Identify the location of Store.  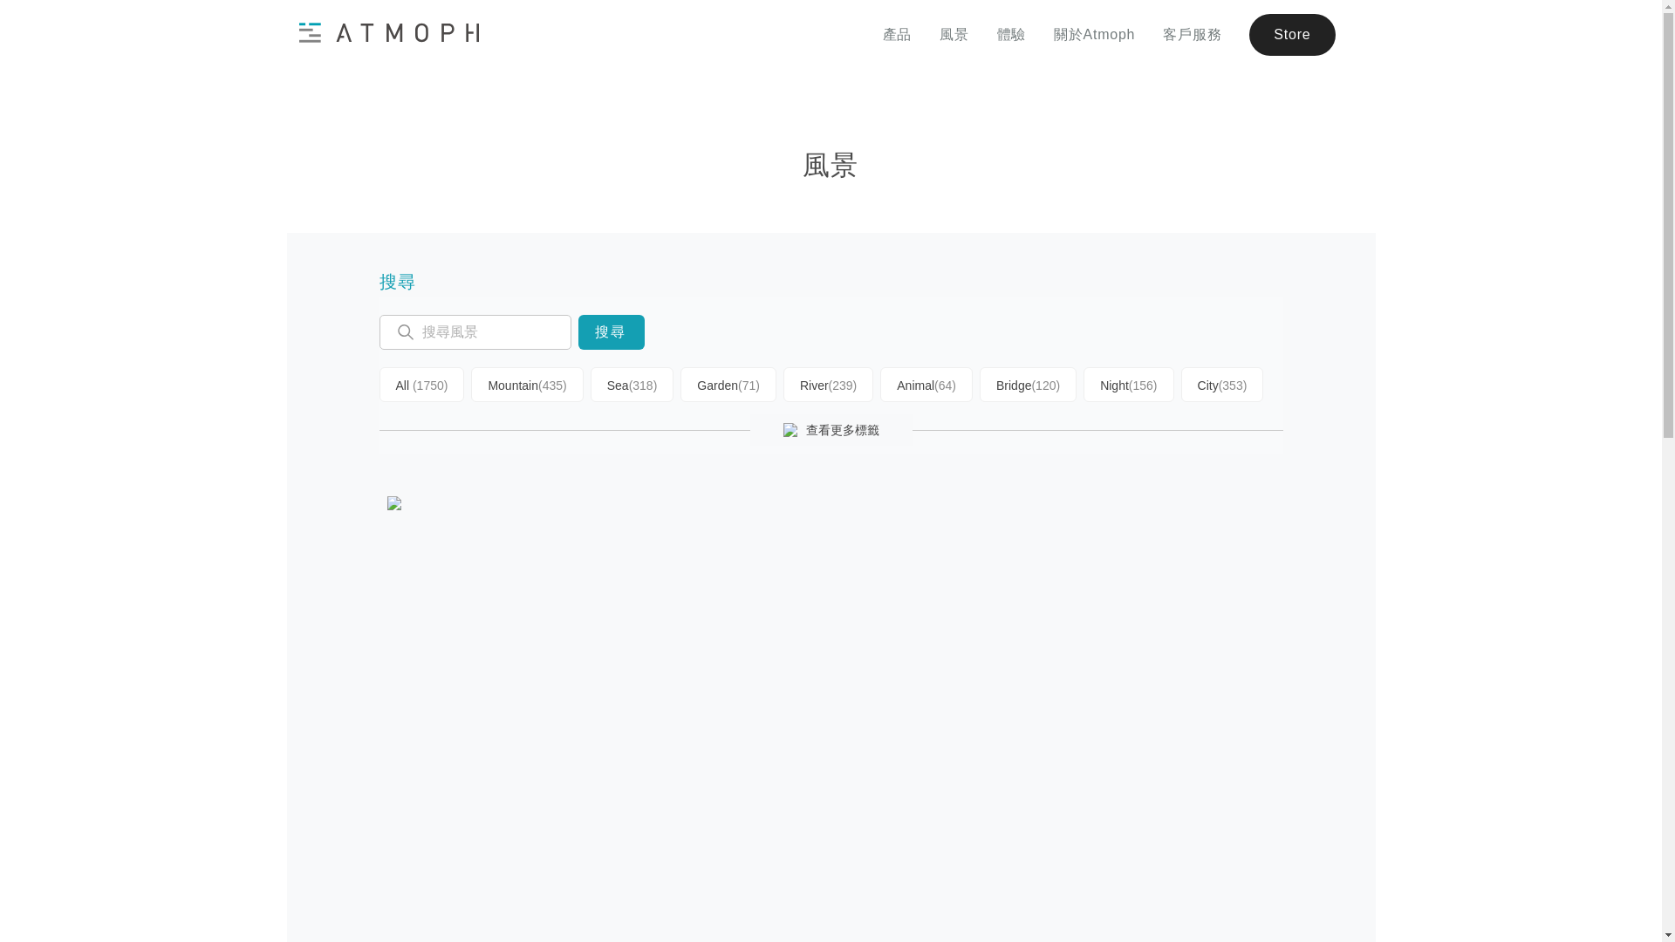
(1292, 35).